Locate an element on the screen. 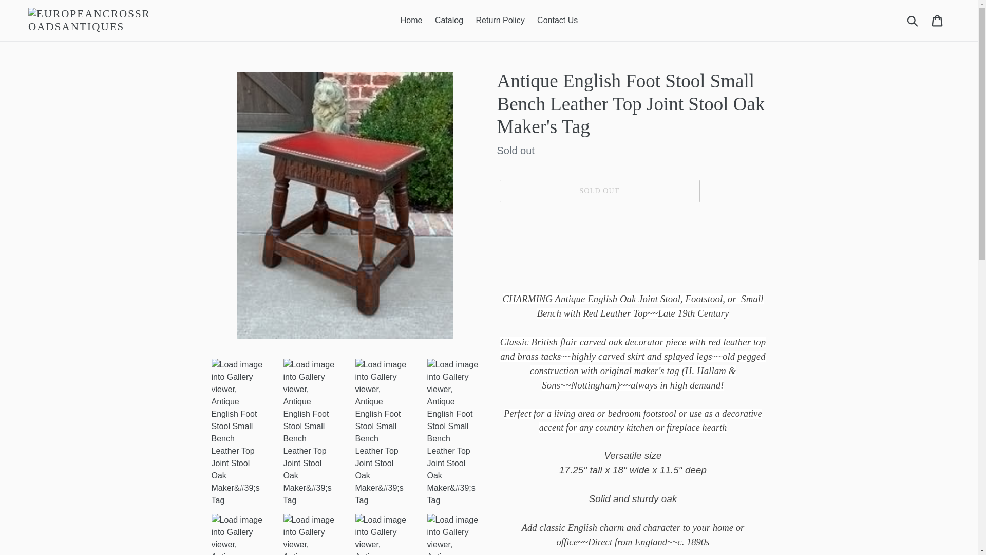 The height and width of the screenshot is (555, 986). SOLD OUT is located at coordinates (599, 191).